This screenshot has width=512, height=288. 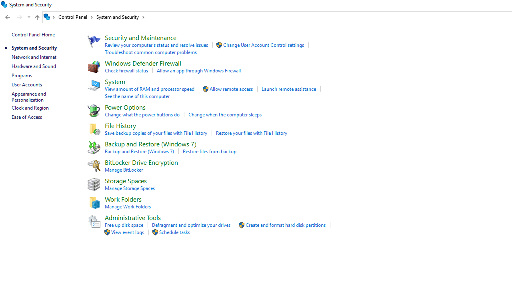 What do you see at coordinates (34, 57) in the screenshot?
I see `Network and Internet` at bounding box center [34, 57].